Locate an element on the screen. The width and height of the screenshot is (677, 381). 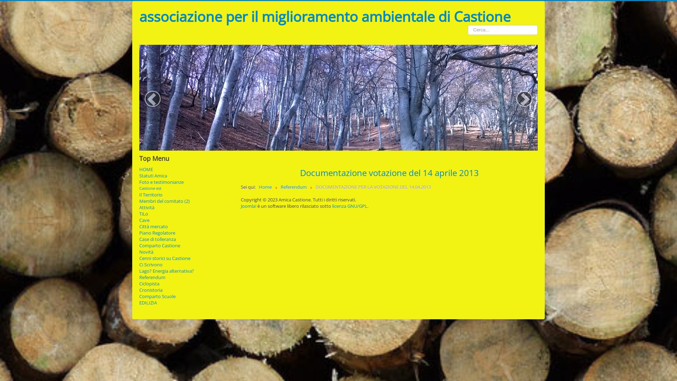
Documentazione votazione del 14 aprile 2013 is located at coordinates (389, 173).